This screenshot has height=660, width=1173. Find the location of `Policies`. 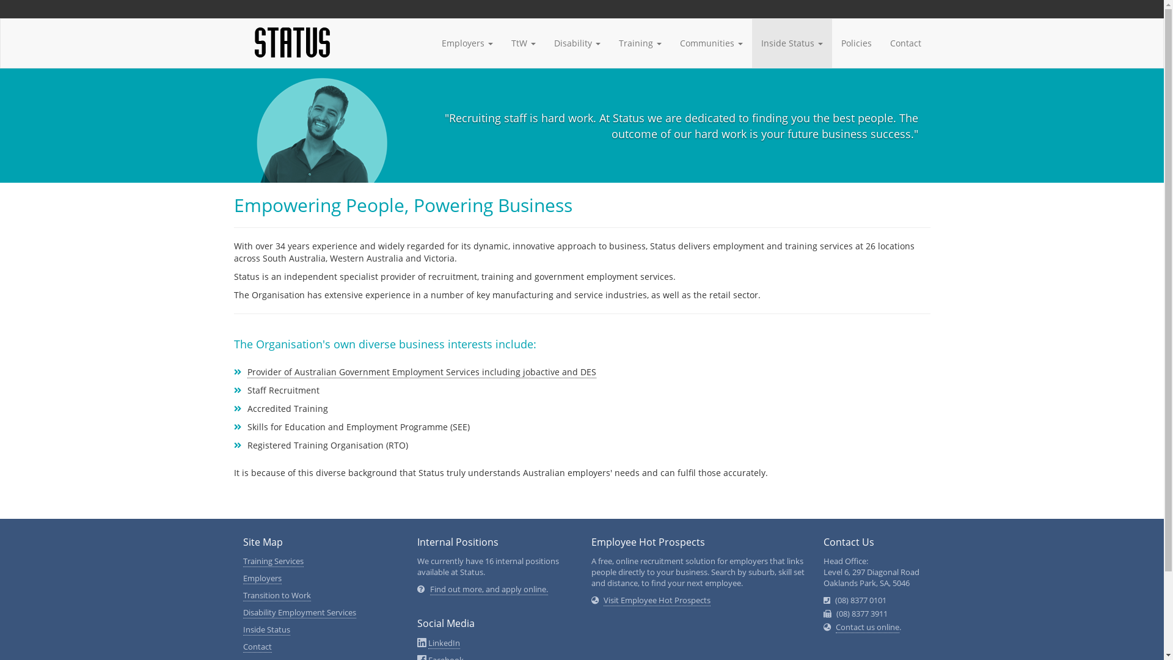

Policies is located at coordinates (857, 43).